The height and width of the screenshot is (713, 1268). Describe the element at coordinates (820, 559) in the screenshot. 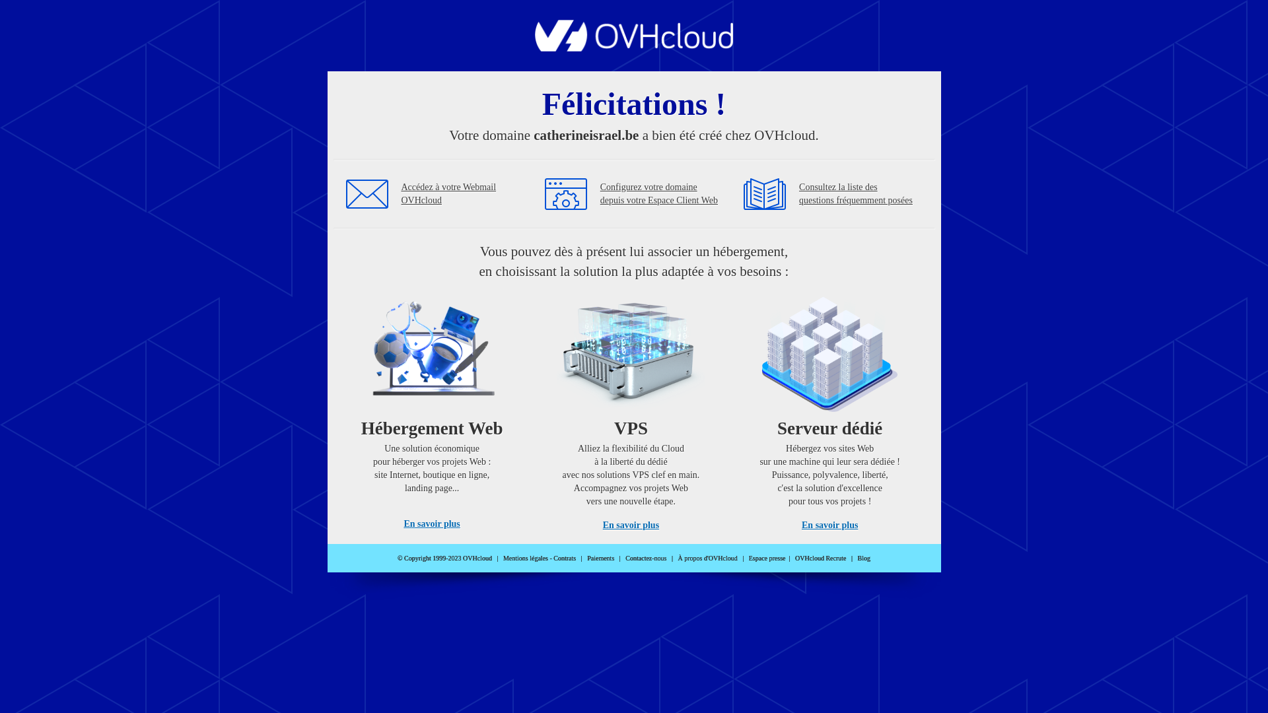

I see `OVHcloud Recrute` at that location.